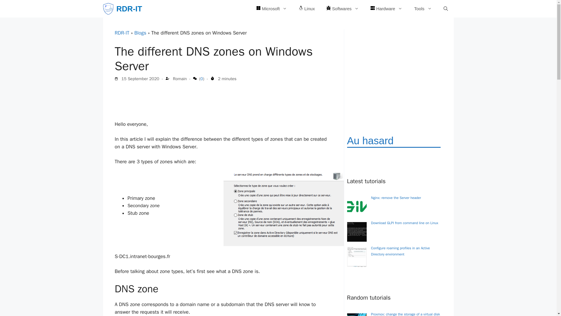 This screenshot has width=561, height=316. What do you see at coordinates (221, 95) in the screenshot?
I see `Advertisement` at bounding box center [221, 95].